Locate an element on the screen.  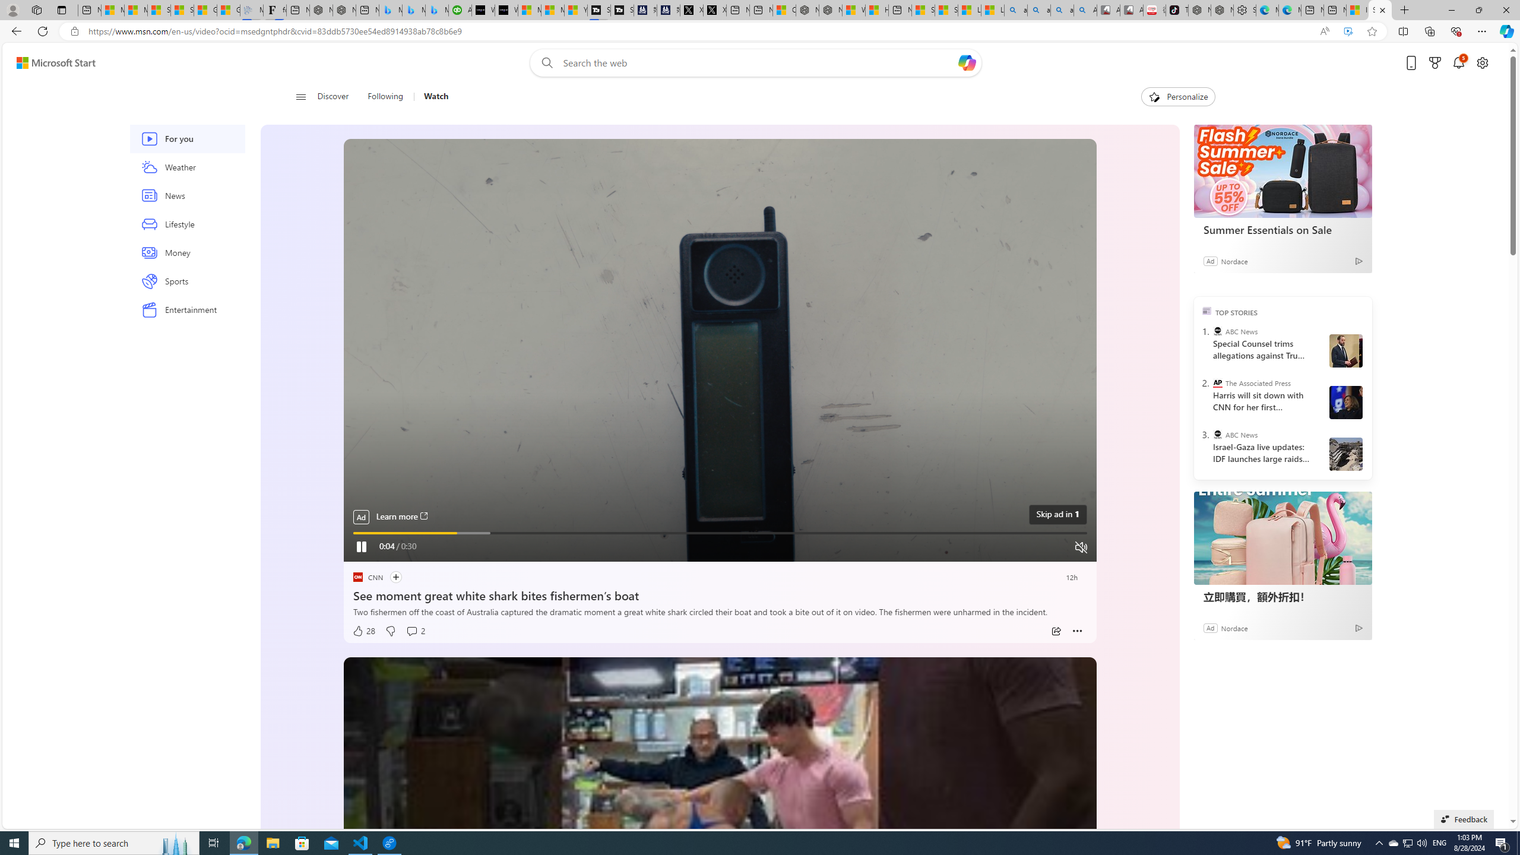
Follow is located at coordinates (395, 577).